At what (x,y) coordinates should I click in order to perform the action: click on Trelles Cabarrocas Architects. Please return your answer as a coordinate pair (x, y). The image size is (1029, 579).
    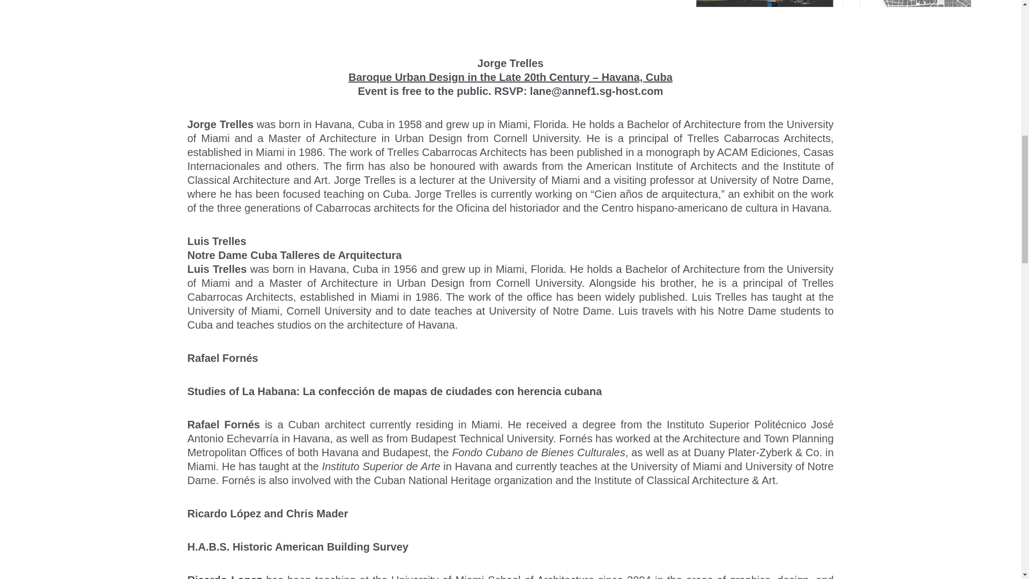
    Looking at the image, I should click on (456, 152).